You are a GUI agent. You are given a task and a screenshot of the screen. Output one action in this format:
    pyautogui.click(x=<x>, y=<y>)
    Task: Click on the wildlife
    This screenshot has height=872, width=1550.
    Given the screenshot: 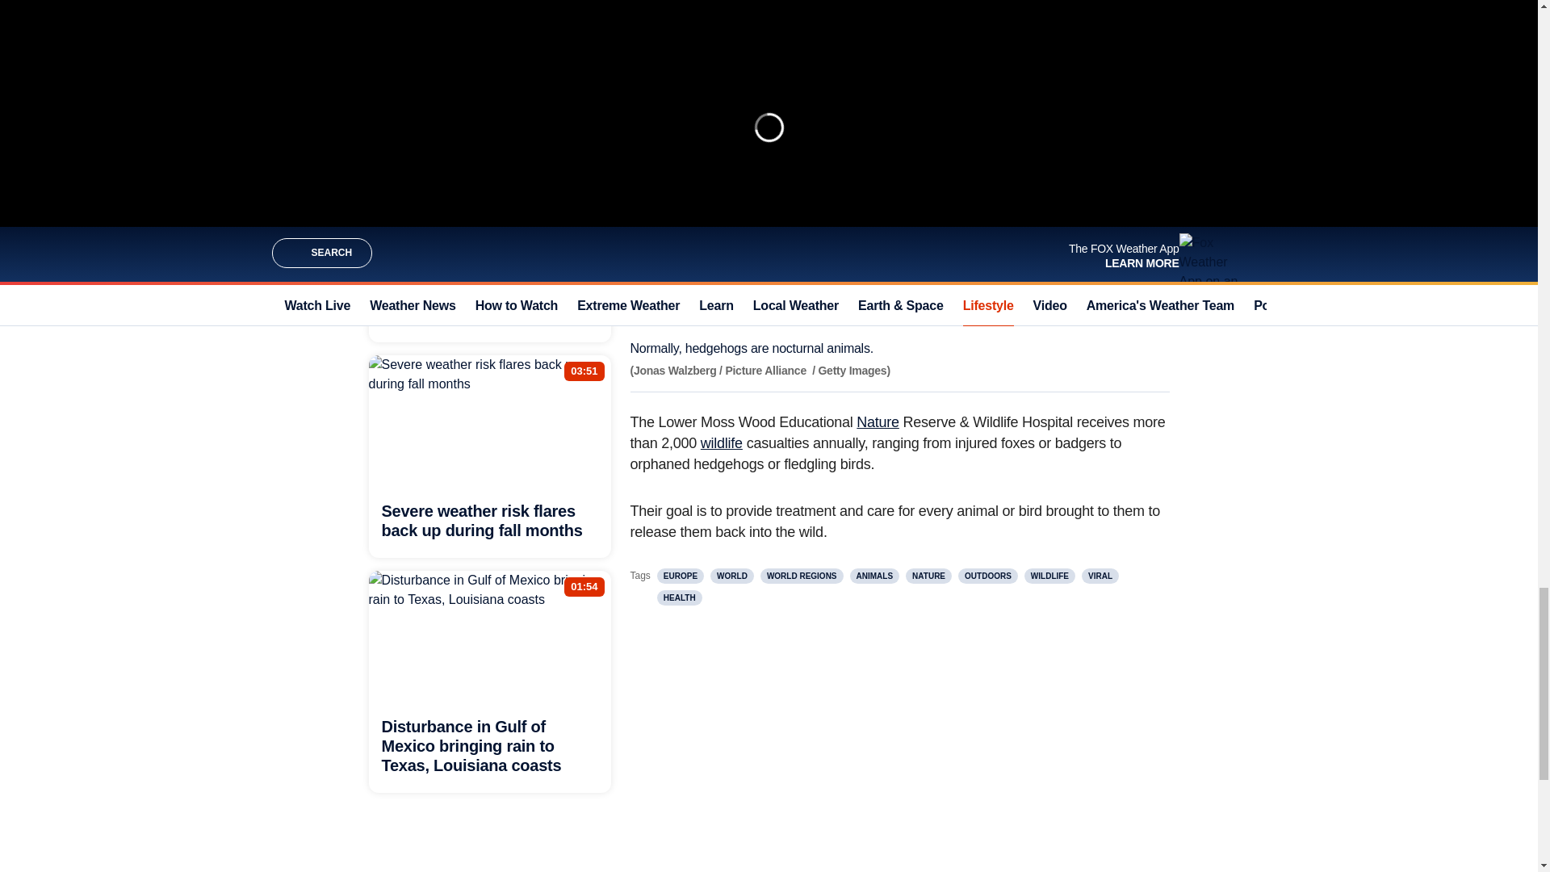 What is the action you would take?
    pyautogui.click(x=721, y=442)
    